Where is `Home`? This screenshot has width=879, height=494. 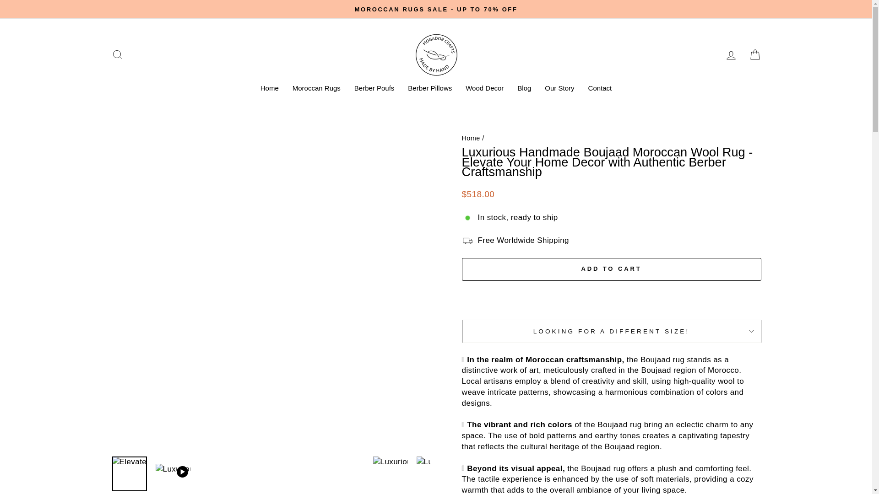
Home is located at coordinates (270, 89).